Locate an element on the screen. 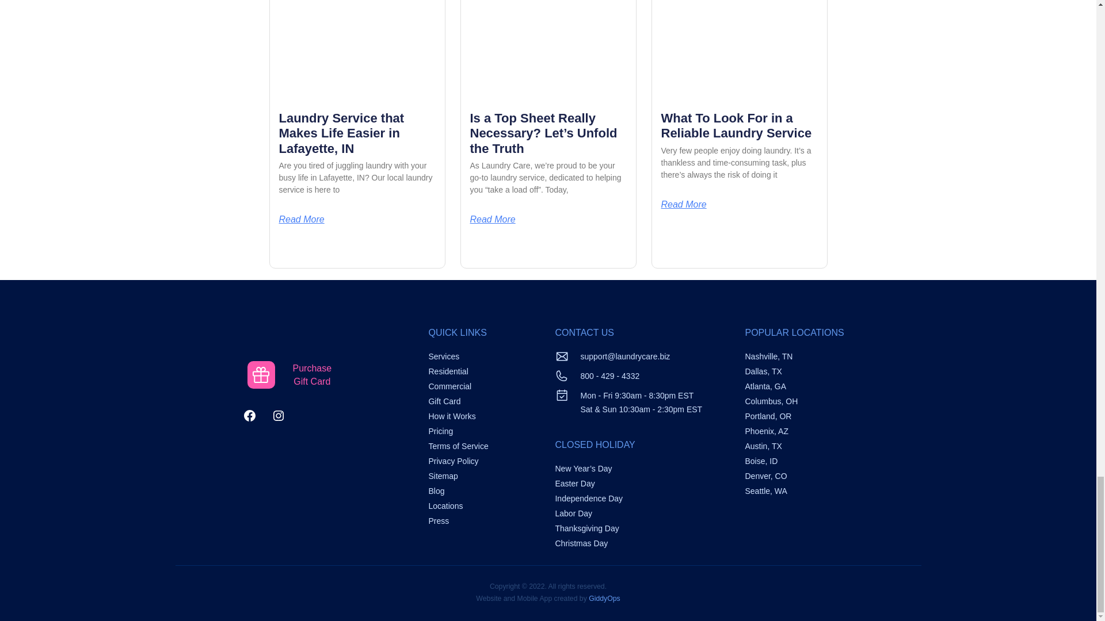 The width and height of the screenshot is (1105, 621). Laundry Service that Makes Life Easier in Lafayette, IN is located at coordinates (341, 133).